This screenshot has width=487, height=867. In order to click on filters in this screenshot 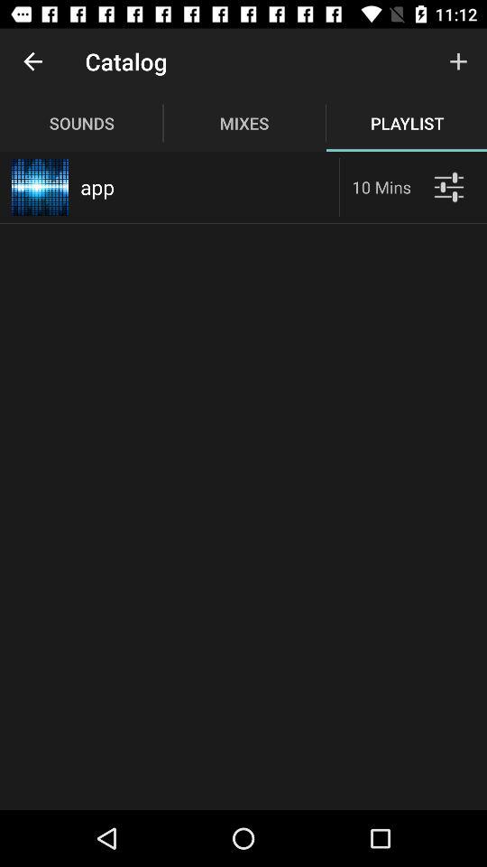, I will do `click(449, 186)`.